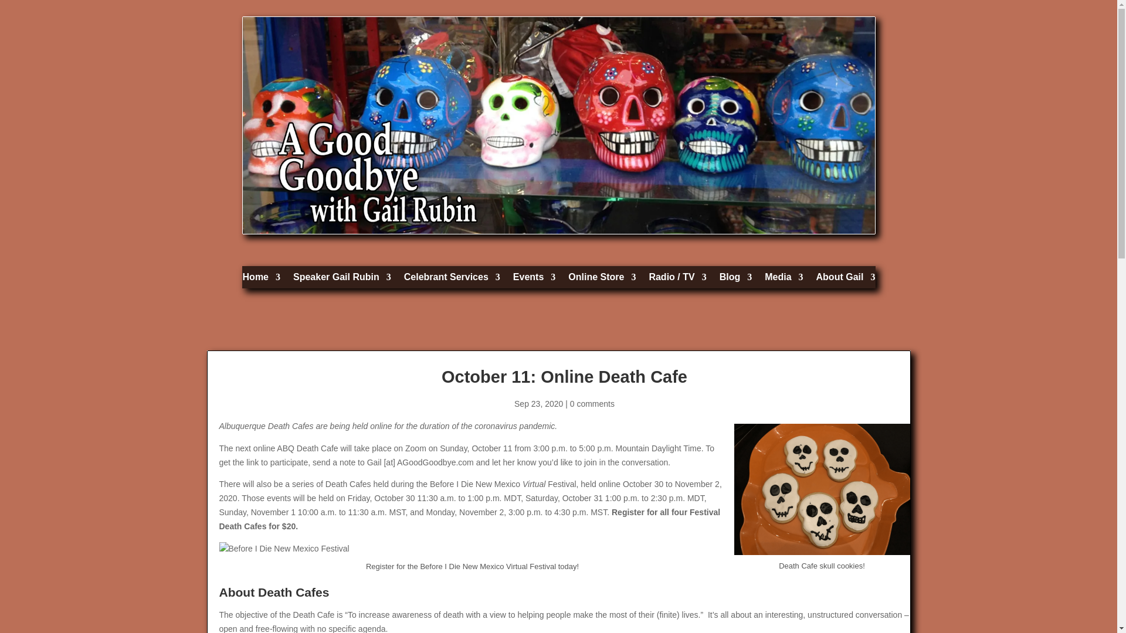 The height and width of the screenshot is (633, 1126). What do you see at coordinates (341, 280) in the screenshot?
I see `Speaker Gail Rubin` at bounding box center [341, 280].